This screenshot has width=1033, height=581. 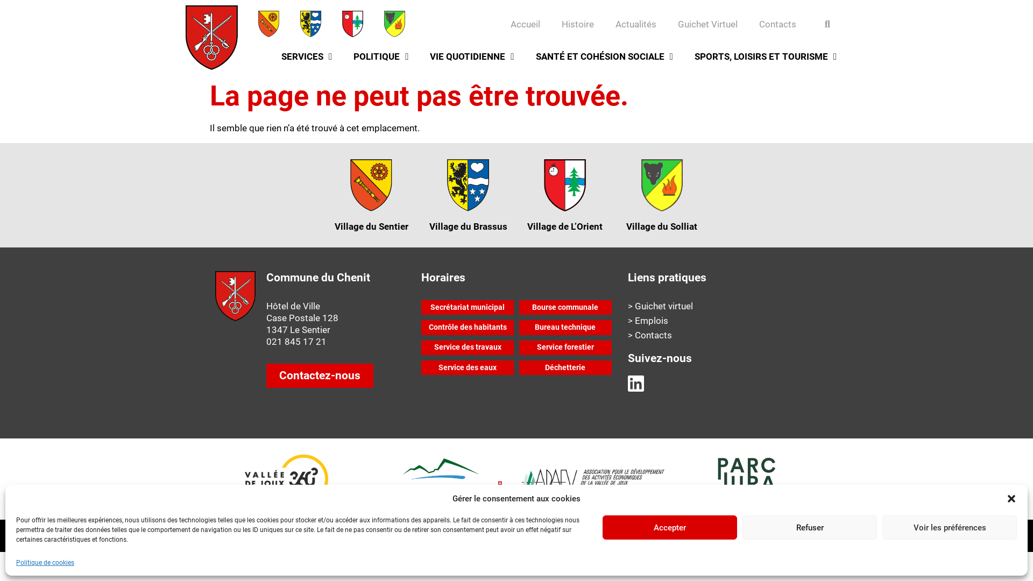 What do you see at coordinates (723, 335) in the screenshot?
I see `> Contacts` at bounding box center [723, 335].